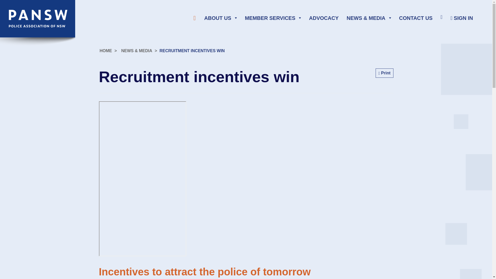 The height and width of the screenshot is (279, 496). Describe the element at coordinates (323, 18) in the screenshot. I see `ADVOCACY` at that location.